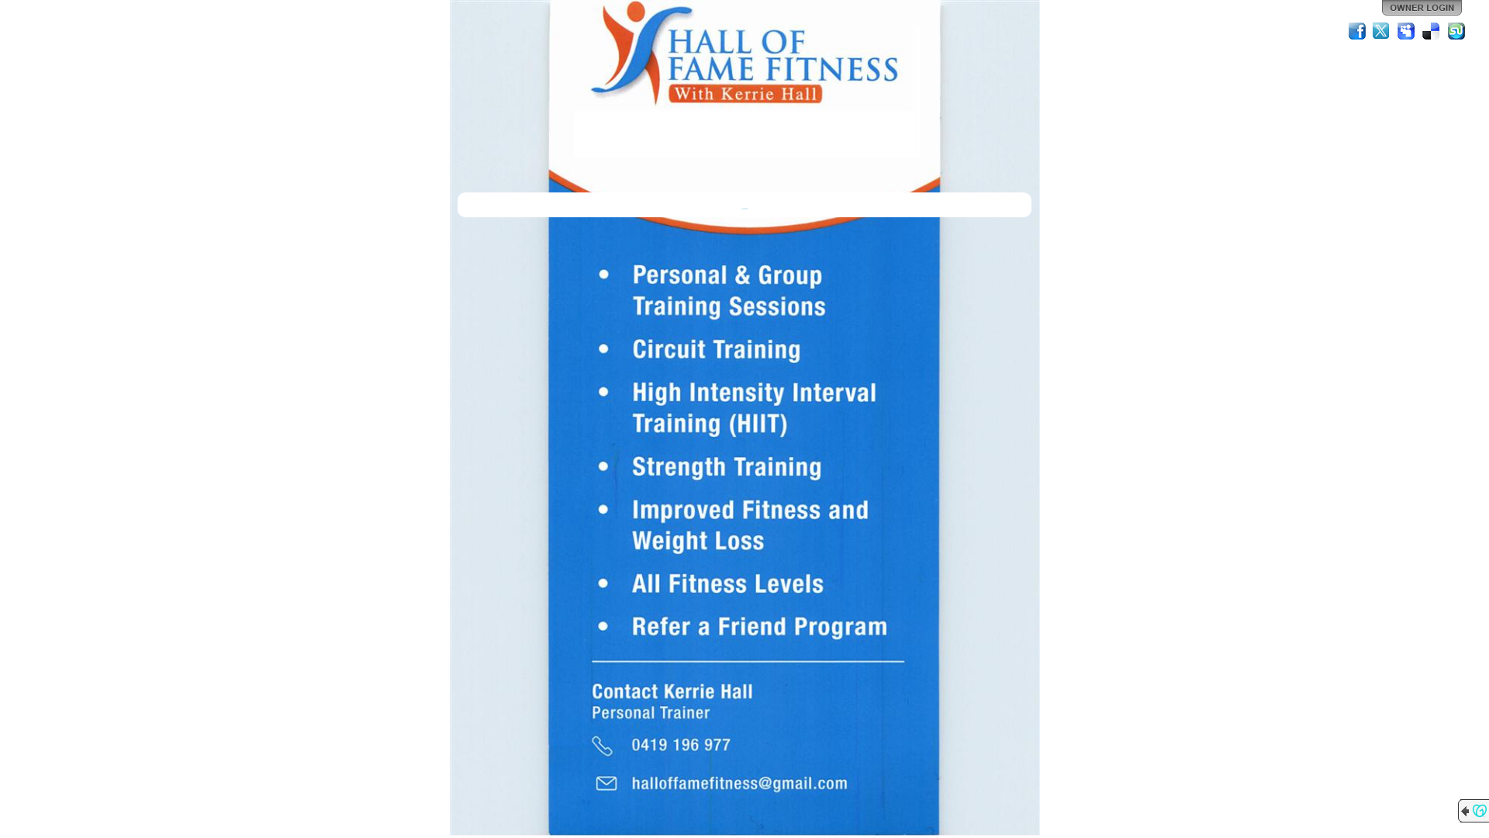 The height and width of the screenshot is (838, 1489). What do you see at coordinates (1432, 31) in the screenshot?
I see `Del.icio.us` at bounding box center [1432, 31].